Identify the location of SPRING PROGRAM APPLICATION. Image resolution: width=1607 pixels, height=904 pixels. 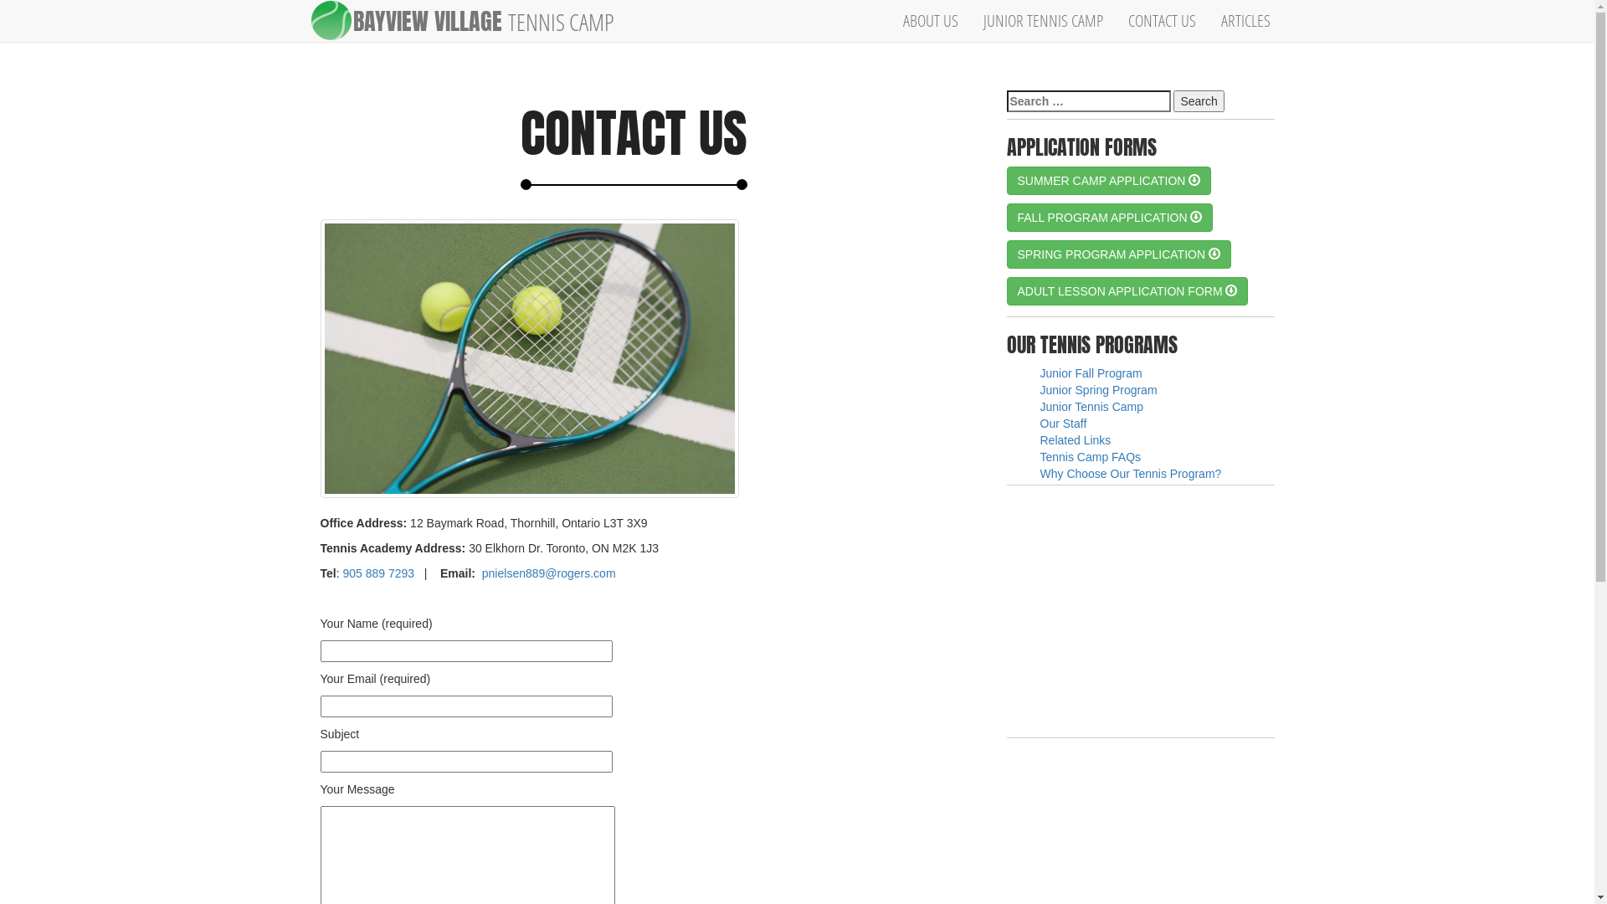
(1118, 254).